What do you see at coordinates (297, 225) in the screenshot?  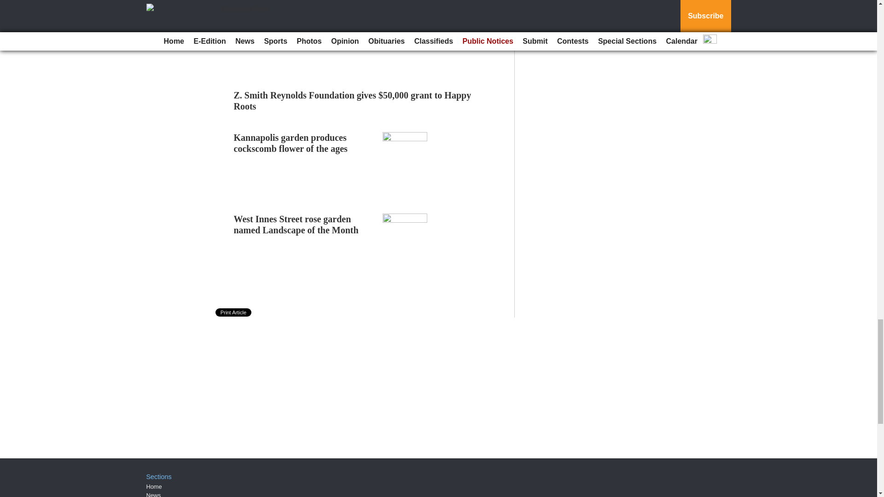 I see `West Innes Street rose garden named Landscape of the Month` at bounding box center [297, 225].